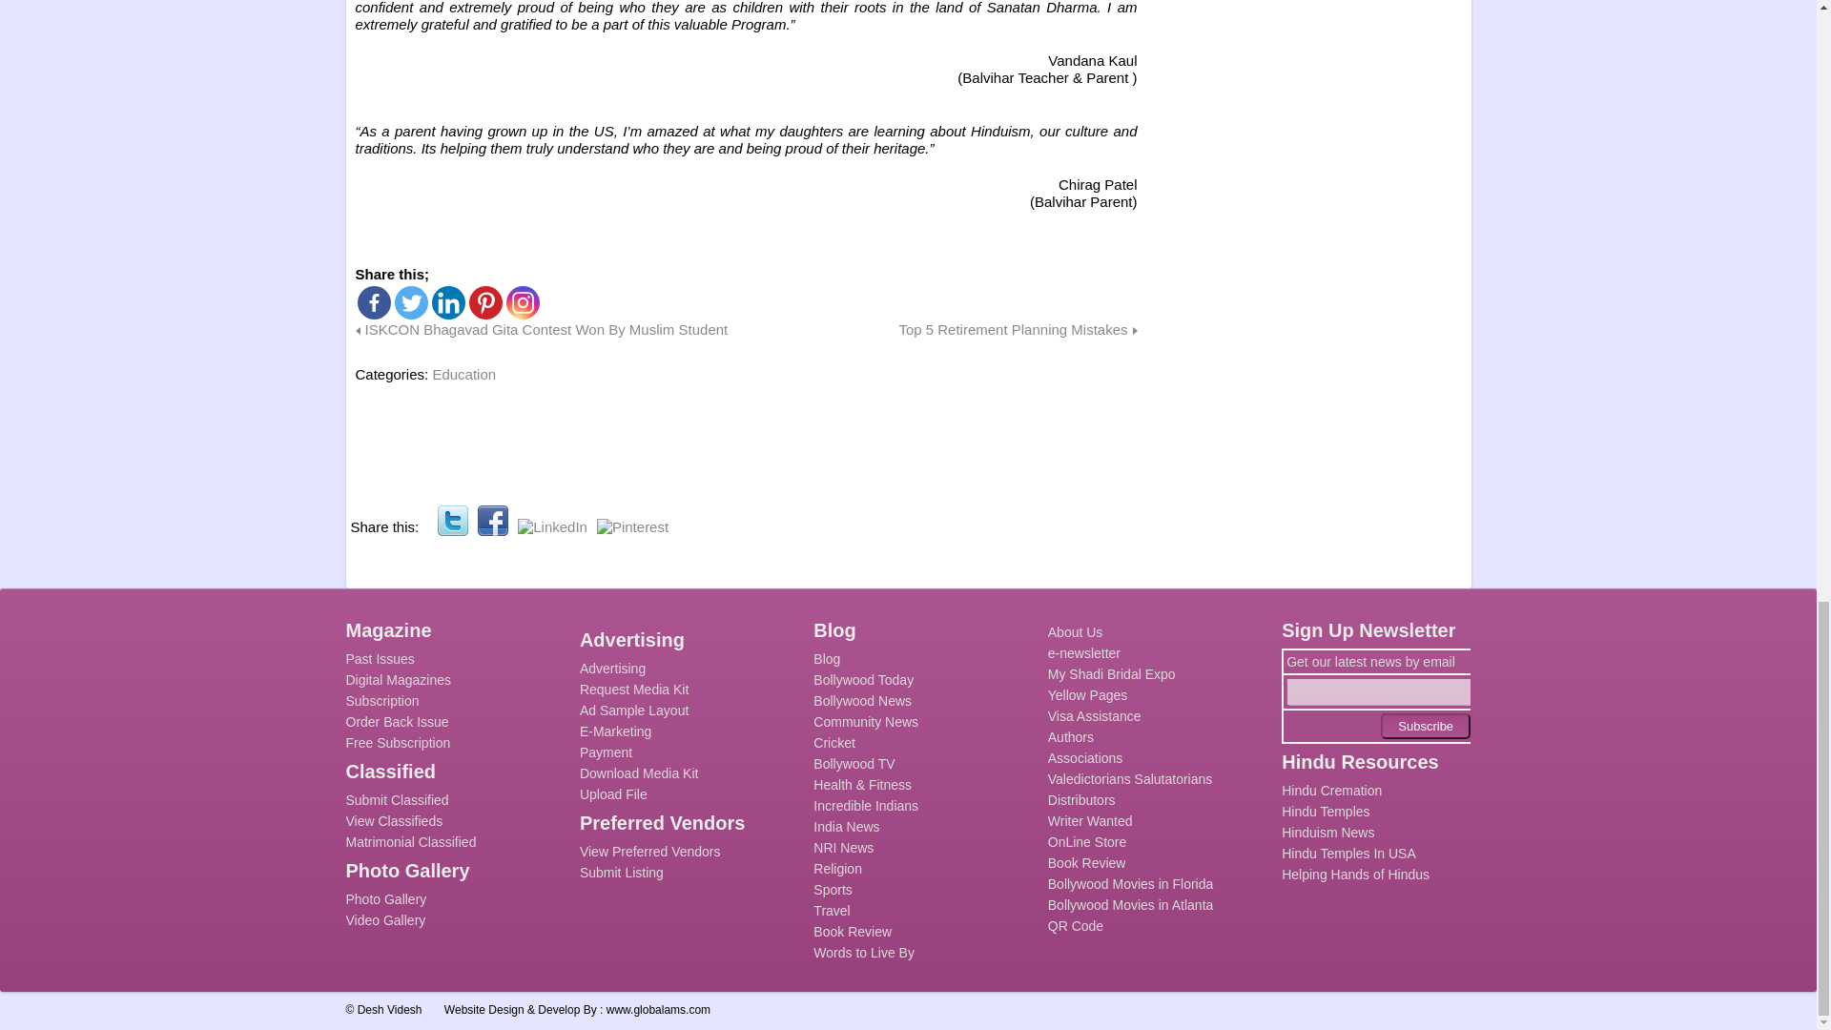  What do you see at coordinates (631, 526) in the screenshot?
I see `Pinterest` at bounding box center [631, 526].